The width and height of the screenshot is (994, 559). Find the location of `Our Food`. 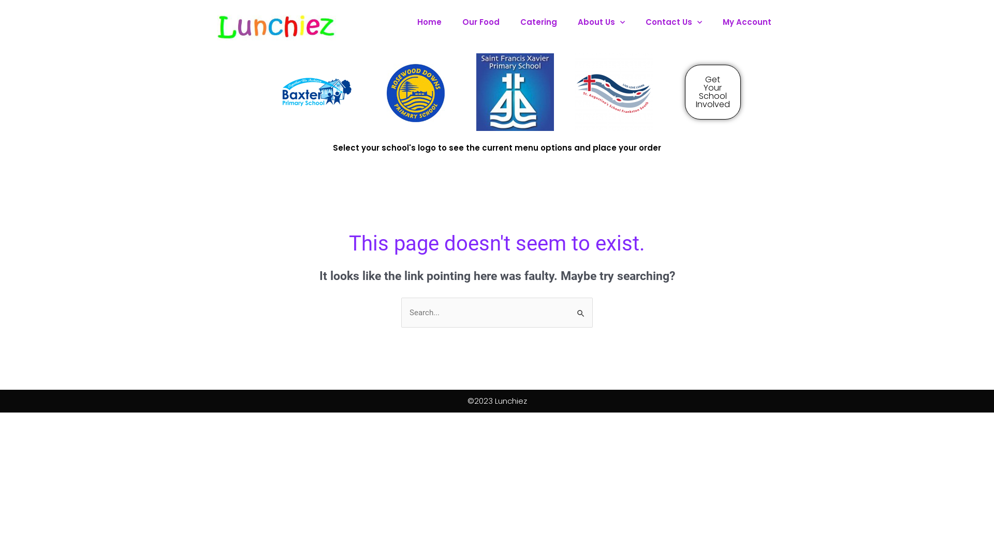

Our Food is located at coordinates (481, 22).